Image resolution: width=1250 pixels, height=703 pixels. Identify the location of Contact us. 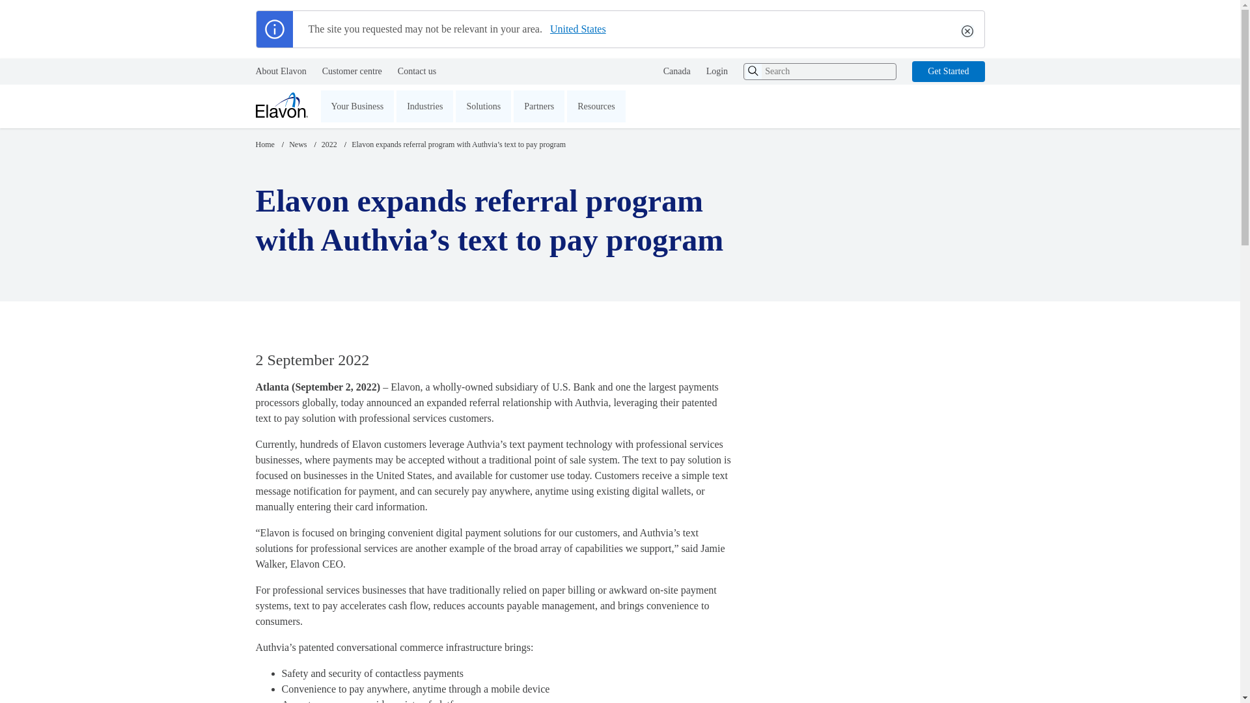
(417, 72).